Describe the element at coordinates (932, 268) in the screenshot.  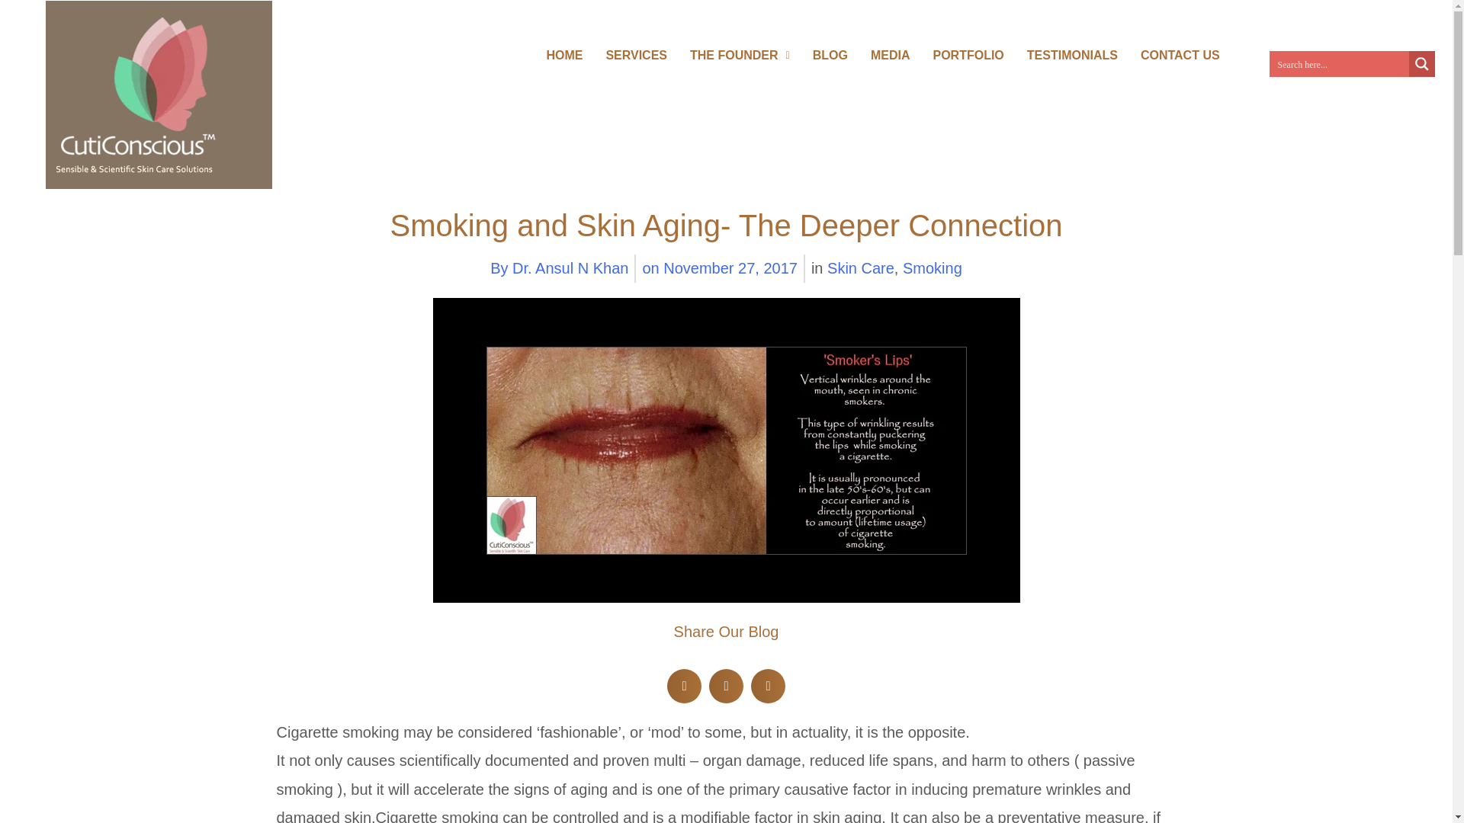
I see `Smoking` at that location.